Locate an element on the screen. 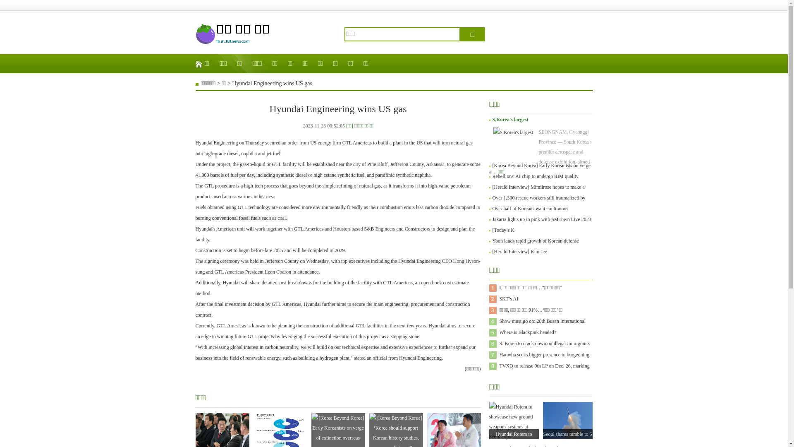  Rebellions' AI chip to undergo IBM quality testing is located at coordinates (535, 182).